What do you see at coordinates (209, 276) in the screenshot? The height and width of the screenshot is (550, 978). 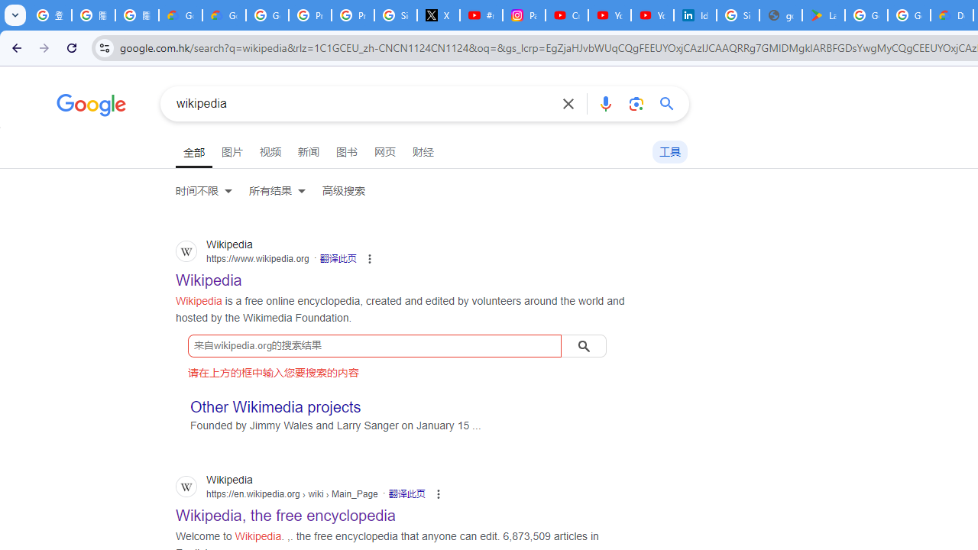 I see ` Wikipedia Wikipedia https://www.wikipedia.org` at bounding box center [209, 276].